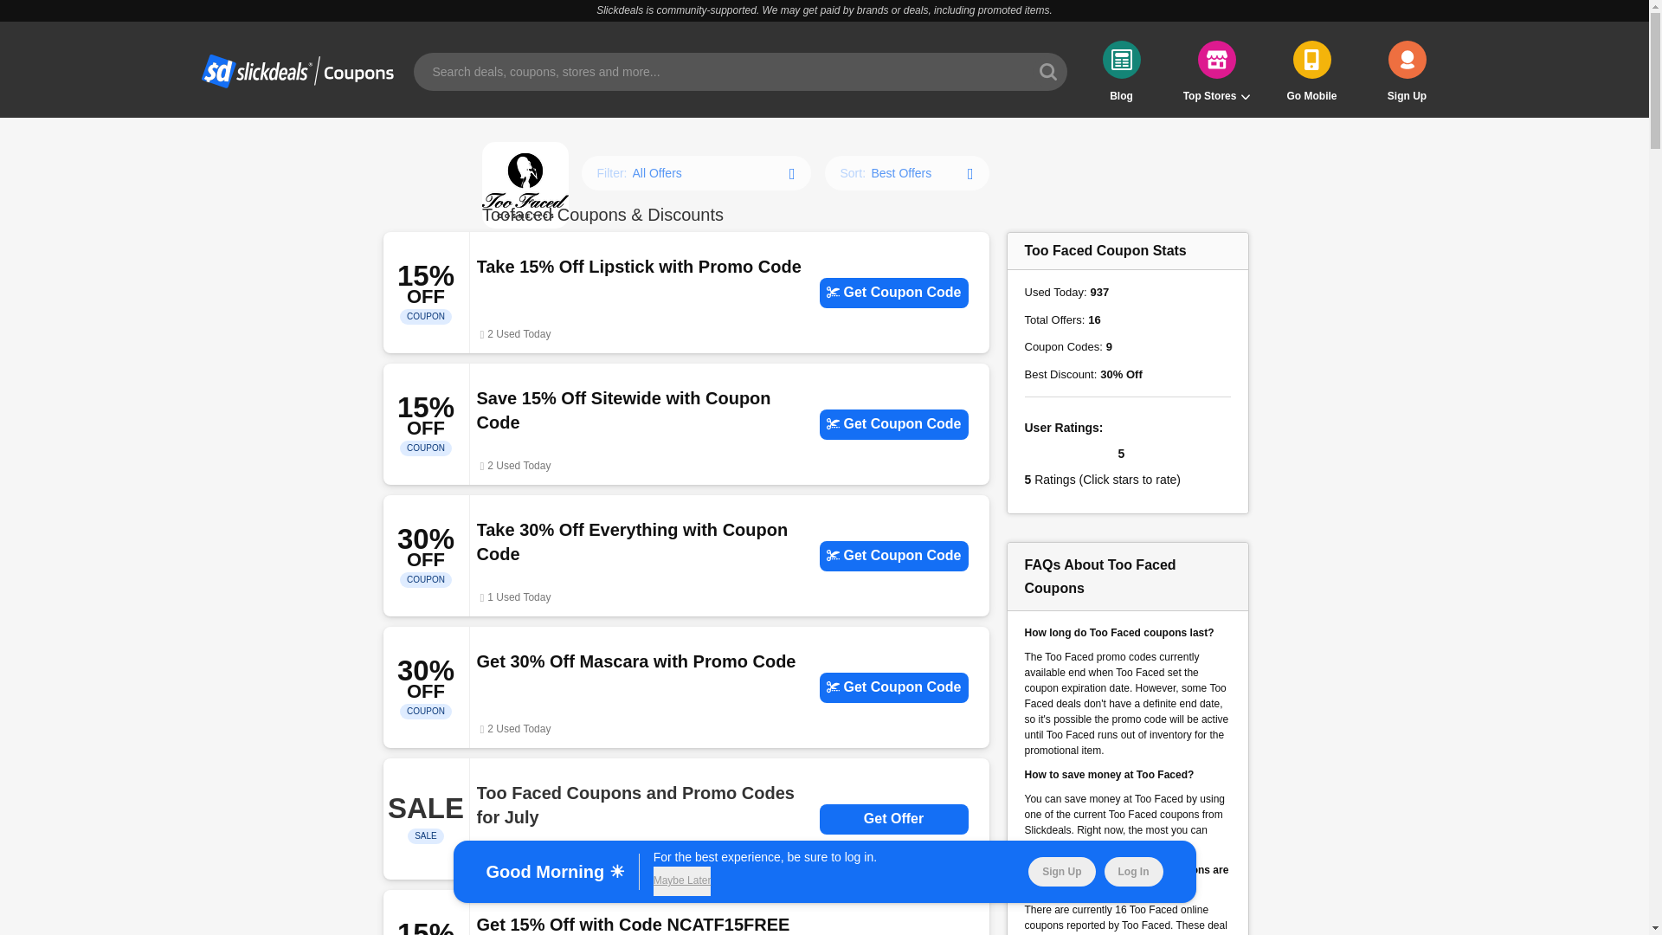 Image resolution: width=1662 pixels, height=935 pixels. I want to click on Sign Up, so click(1407, 71).